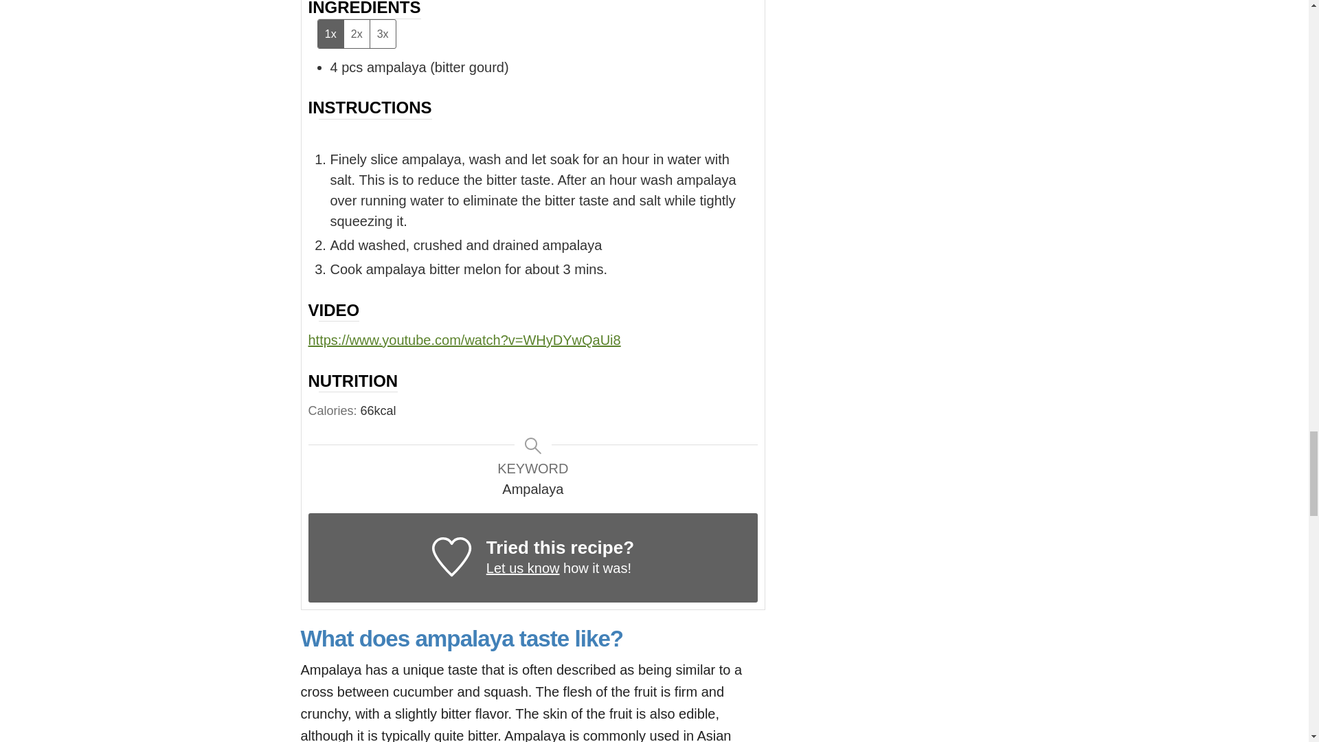  Describe the element at coordinates (356, 33) in the screenshot. I see `2x` at that location.